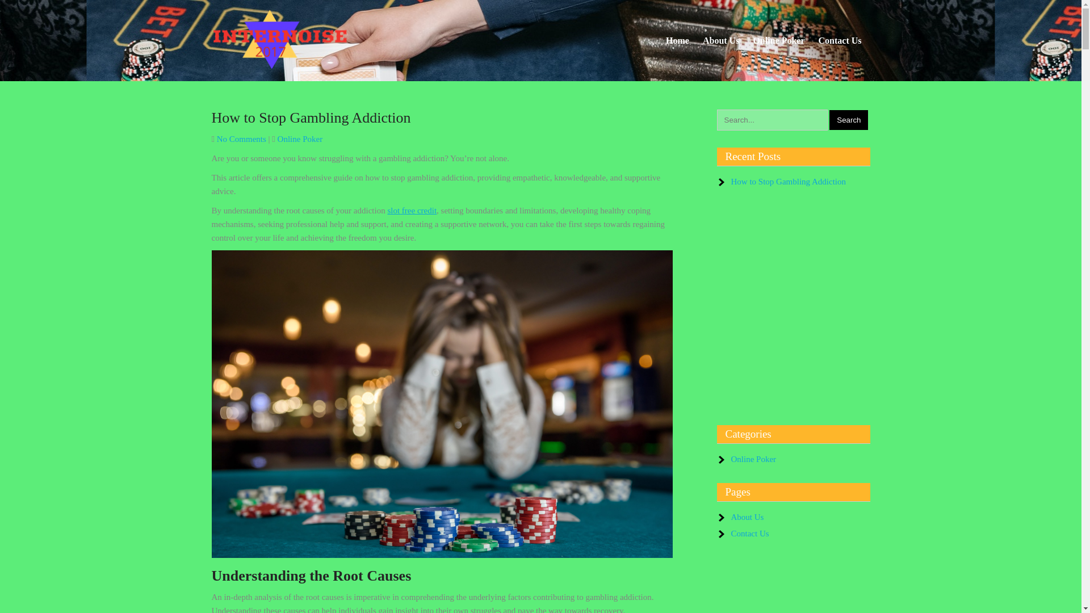  I want to click on Search, so click(848, 120).